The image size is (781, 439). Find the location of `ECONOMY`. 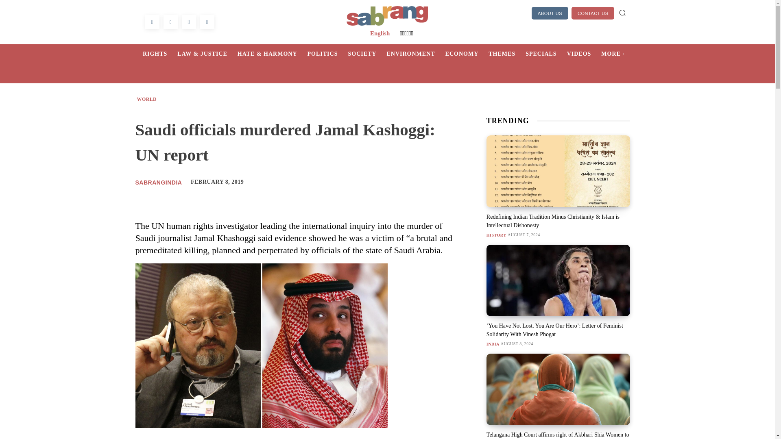

ECONOMY is located at coordinates (467, 54).